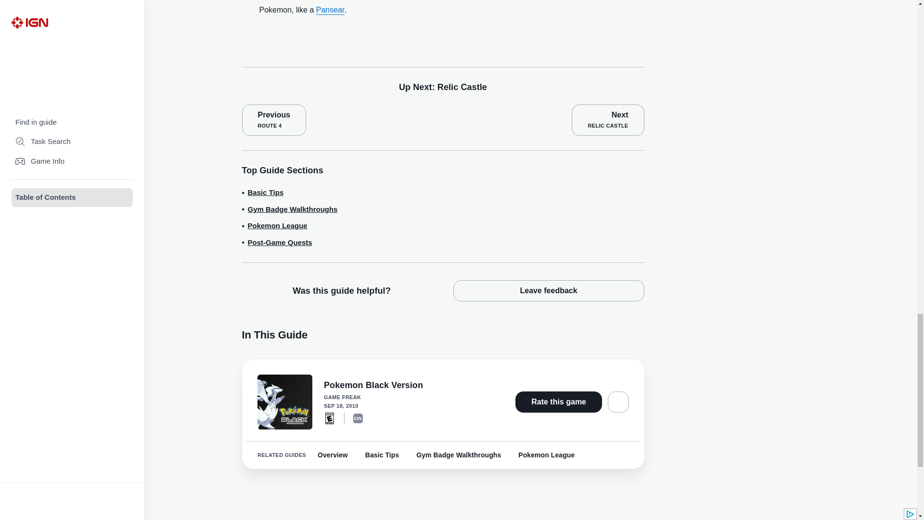 The height and width of the screenshot is (520, 924). Describe the element at coordinates (329, 418) in the screenshot. I see `ESRB: Everyone` at that location.